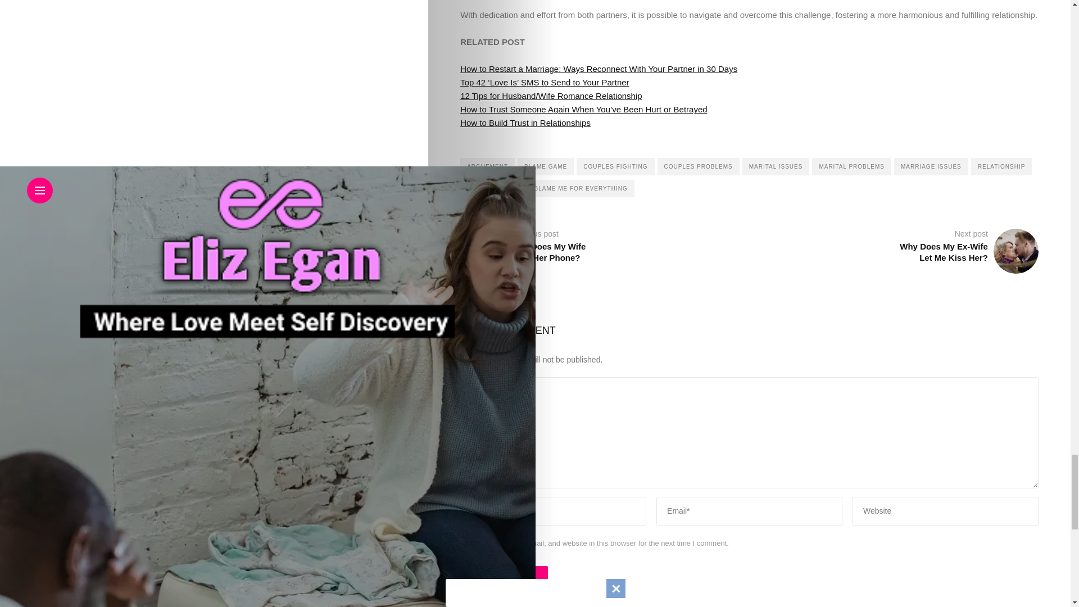 This screenshot has width=1079, height=607. Describe the element at coordinates (546, 166) in the screenshot. I see `BLAME GAME` at that location.